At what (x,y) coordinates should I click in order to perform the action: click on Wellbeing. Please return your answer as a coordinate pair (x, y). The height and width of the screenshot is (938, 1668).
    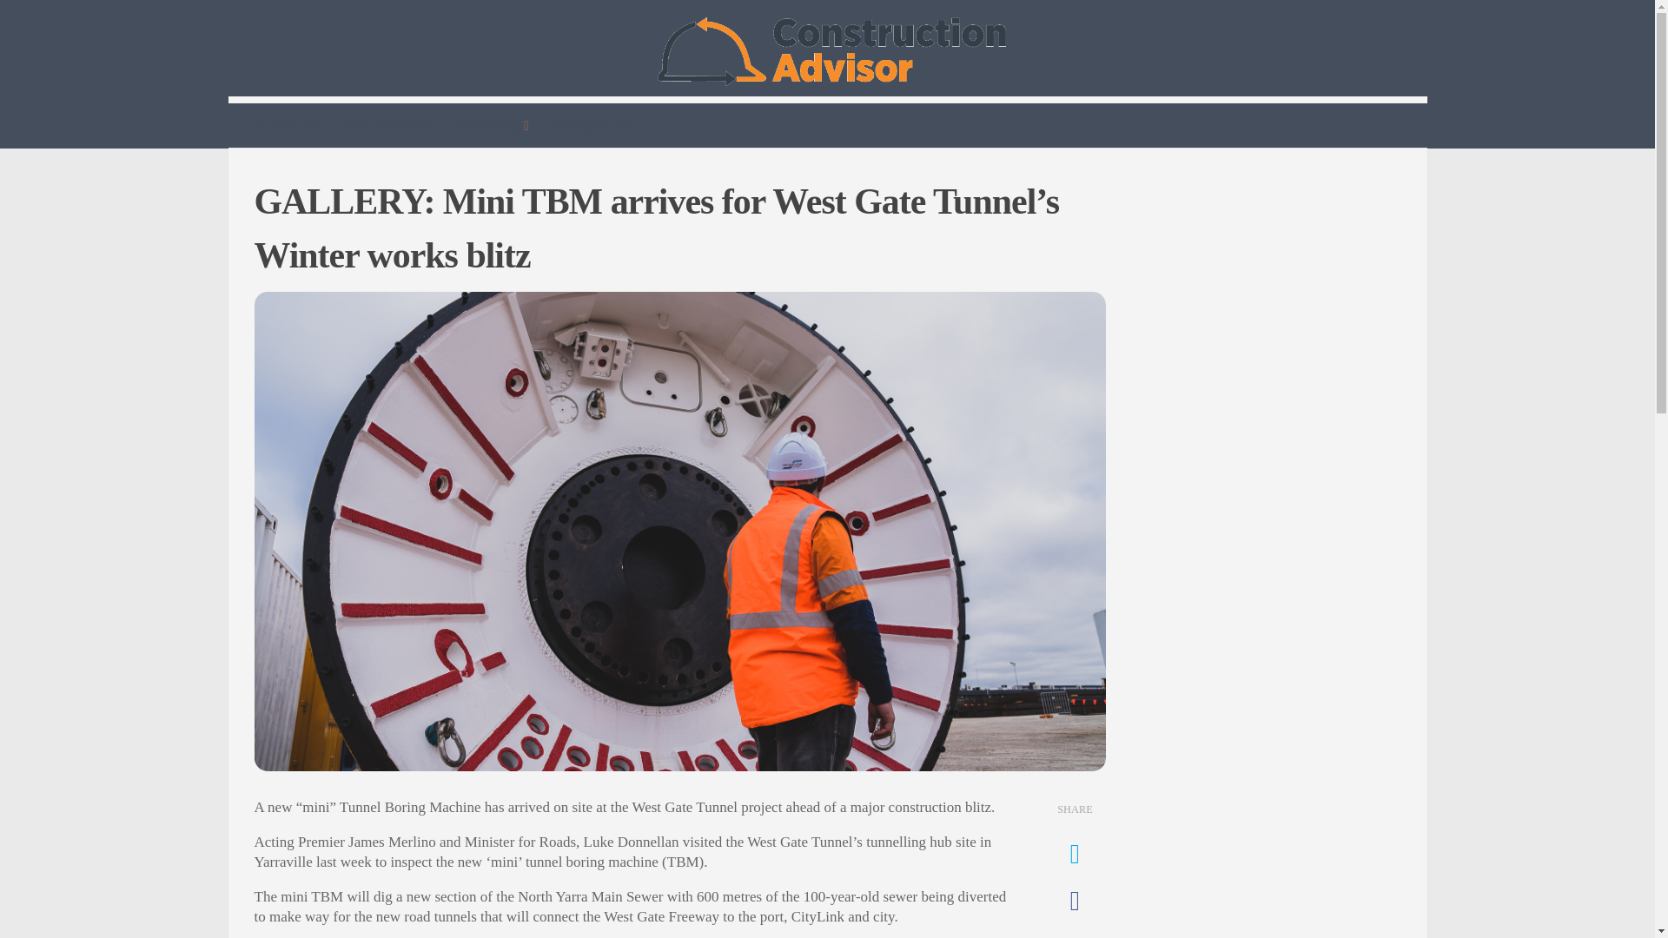
    Looking at the image, I should click on (490, 125).